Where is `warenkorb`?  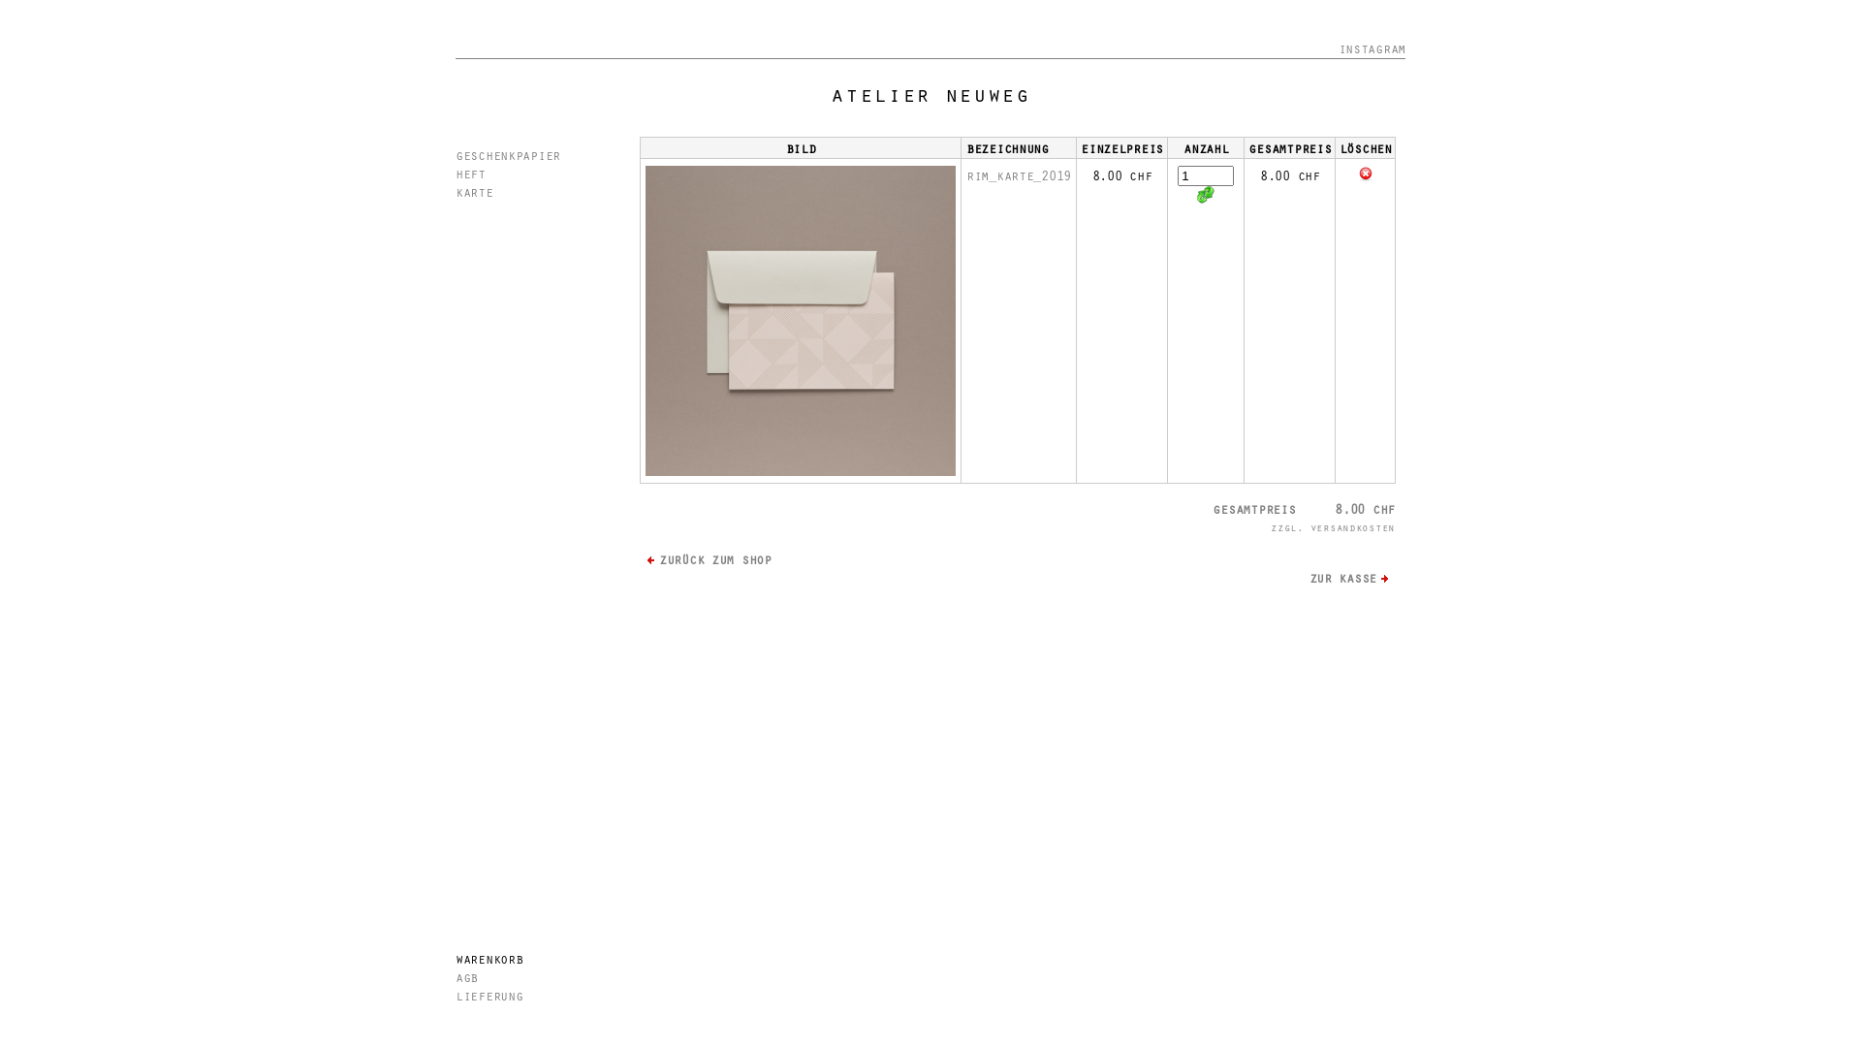
warenkorb is located at coordinates (489, 958).